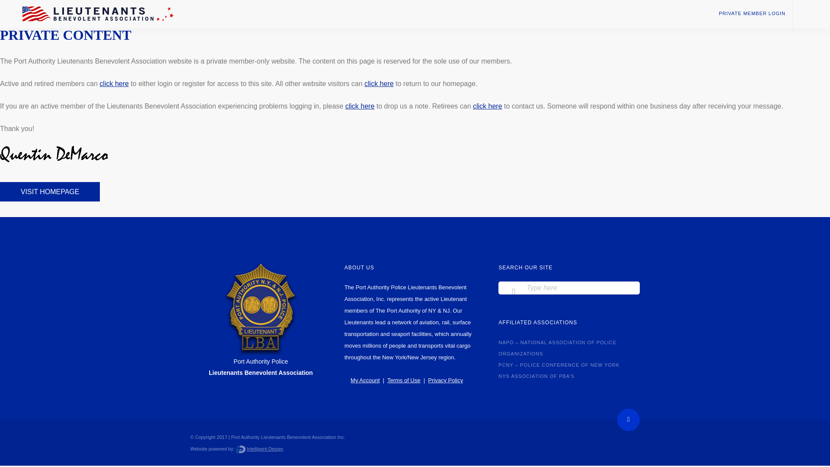 The width and height of the screenshot is (830, 467). Describe the element at coordinates (445, 380) in the screenshot. I see `Privacy Policy` at that location.